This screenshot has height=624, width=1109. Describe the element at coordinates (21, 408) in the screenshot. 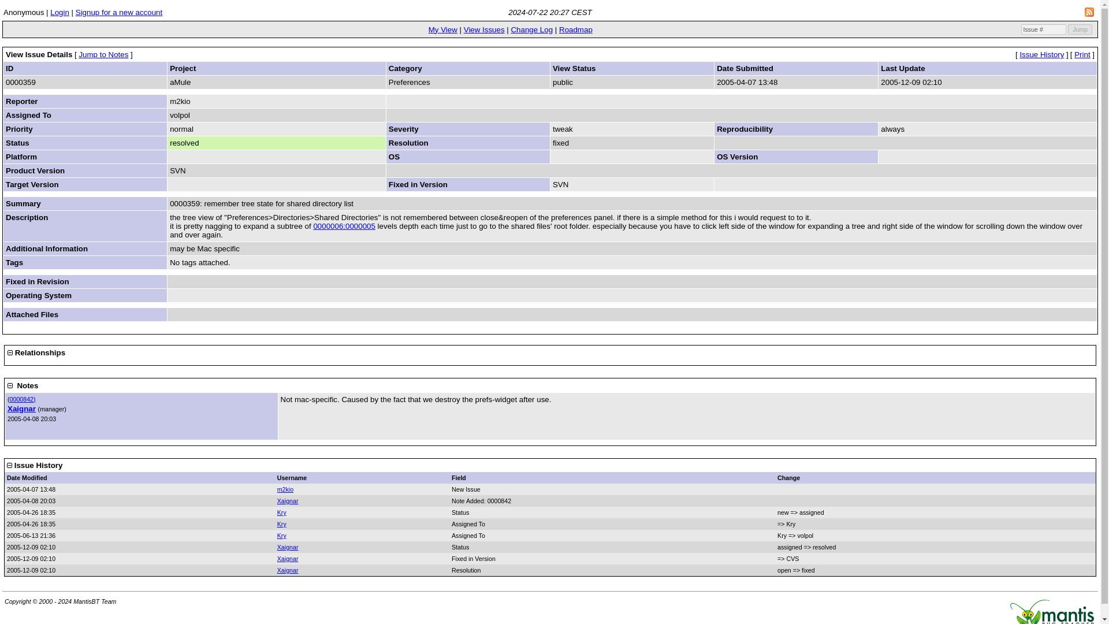

I see `Xaignar` at that location.